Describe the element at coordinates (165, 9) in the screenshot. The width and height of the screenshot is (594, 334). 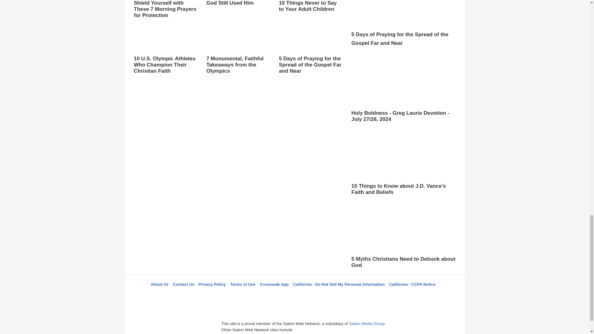
I see `Shield Yourself with These 7 Morning Prayers for Protection` at that location.